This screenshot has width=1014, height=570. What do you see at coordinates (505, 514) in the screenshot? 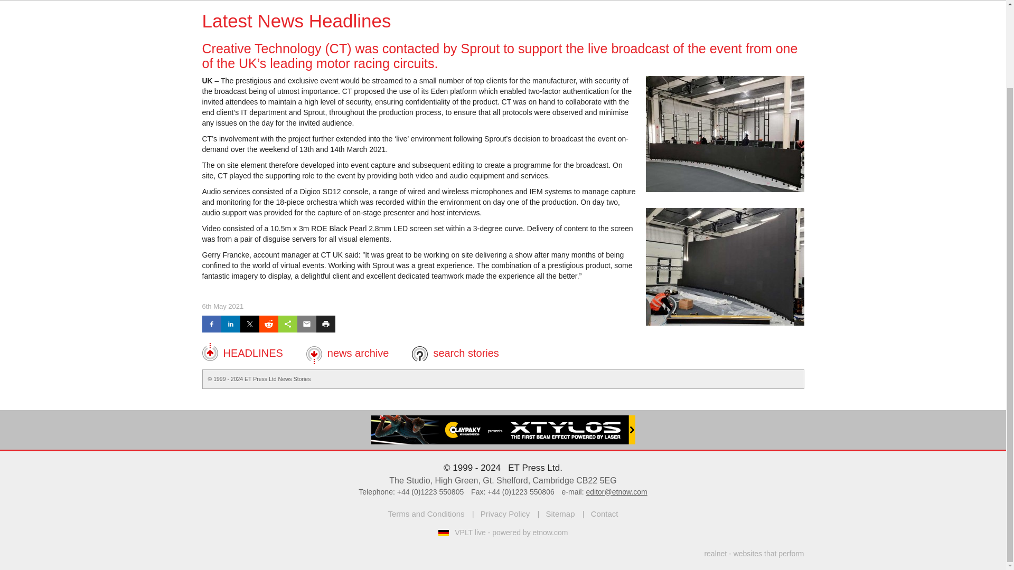
I see `Privacy Policy` at bounding box center [505, 514].